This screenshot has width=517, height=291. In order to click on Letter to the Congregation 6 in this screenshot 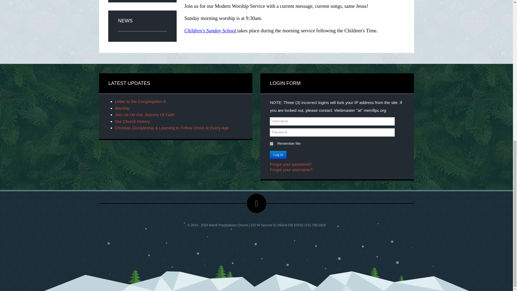, I will do `click(140, 101)`.